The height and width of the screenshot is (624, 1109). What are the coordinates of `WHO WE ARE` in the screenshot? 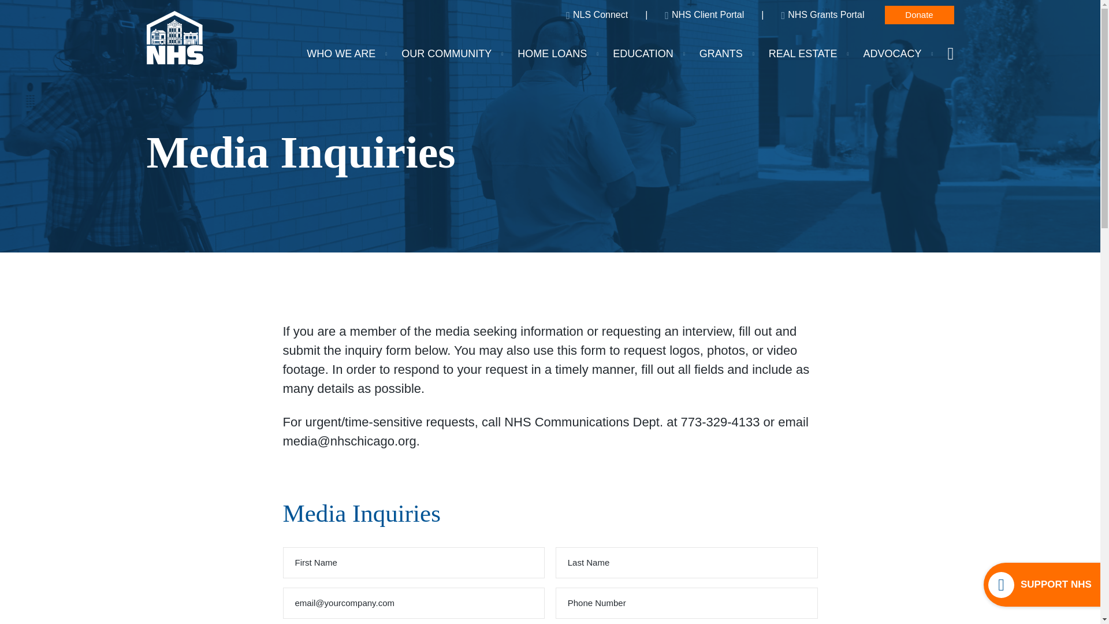 It's located at (342, 53).